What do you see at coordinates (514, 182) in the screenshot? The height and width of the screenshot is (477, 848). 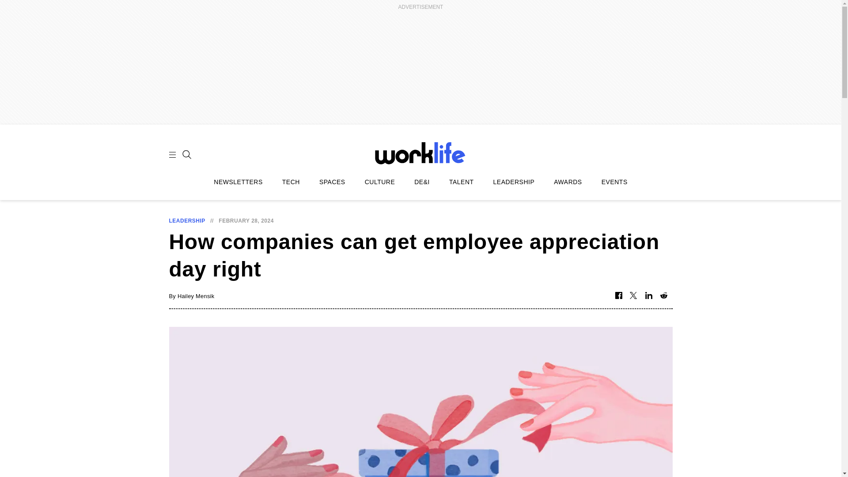 I see `LEADERSHIP` at bounding box center [514, 182].